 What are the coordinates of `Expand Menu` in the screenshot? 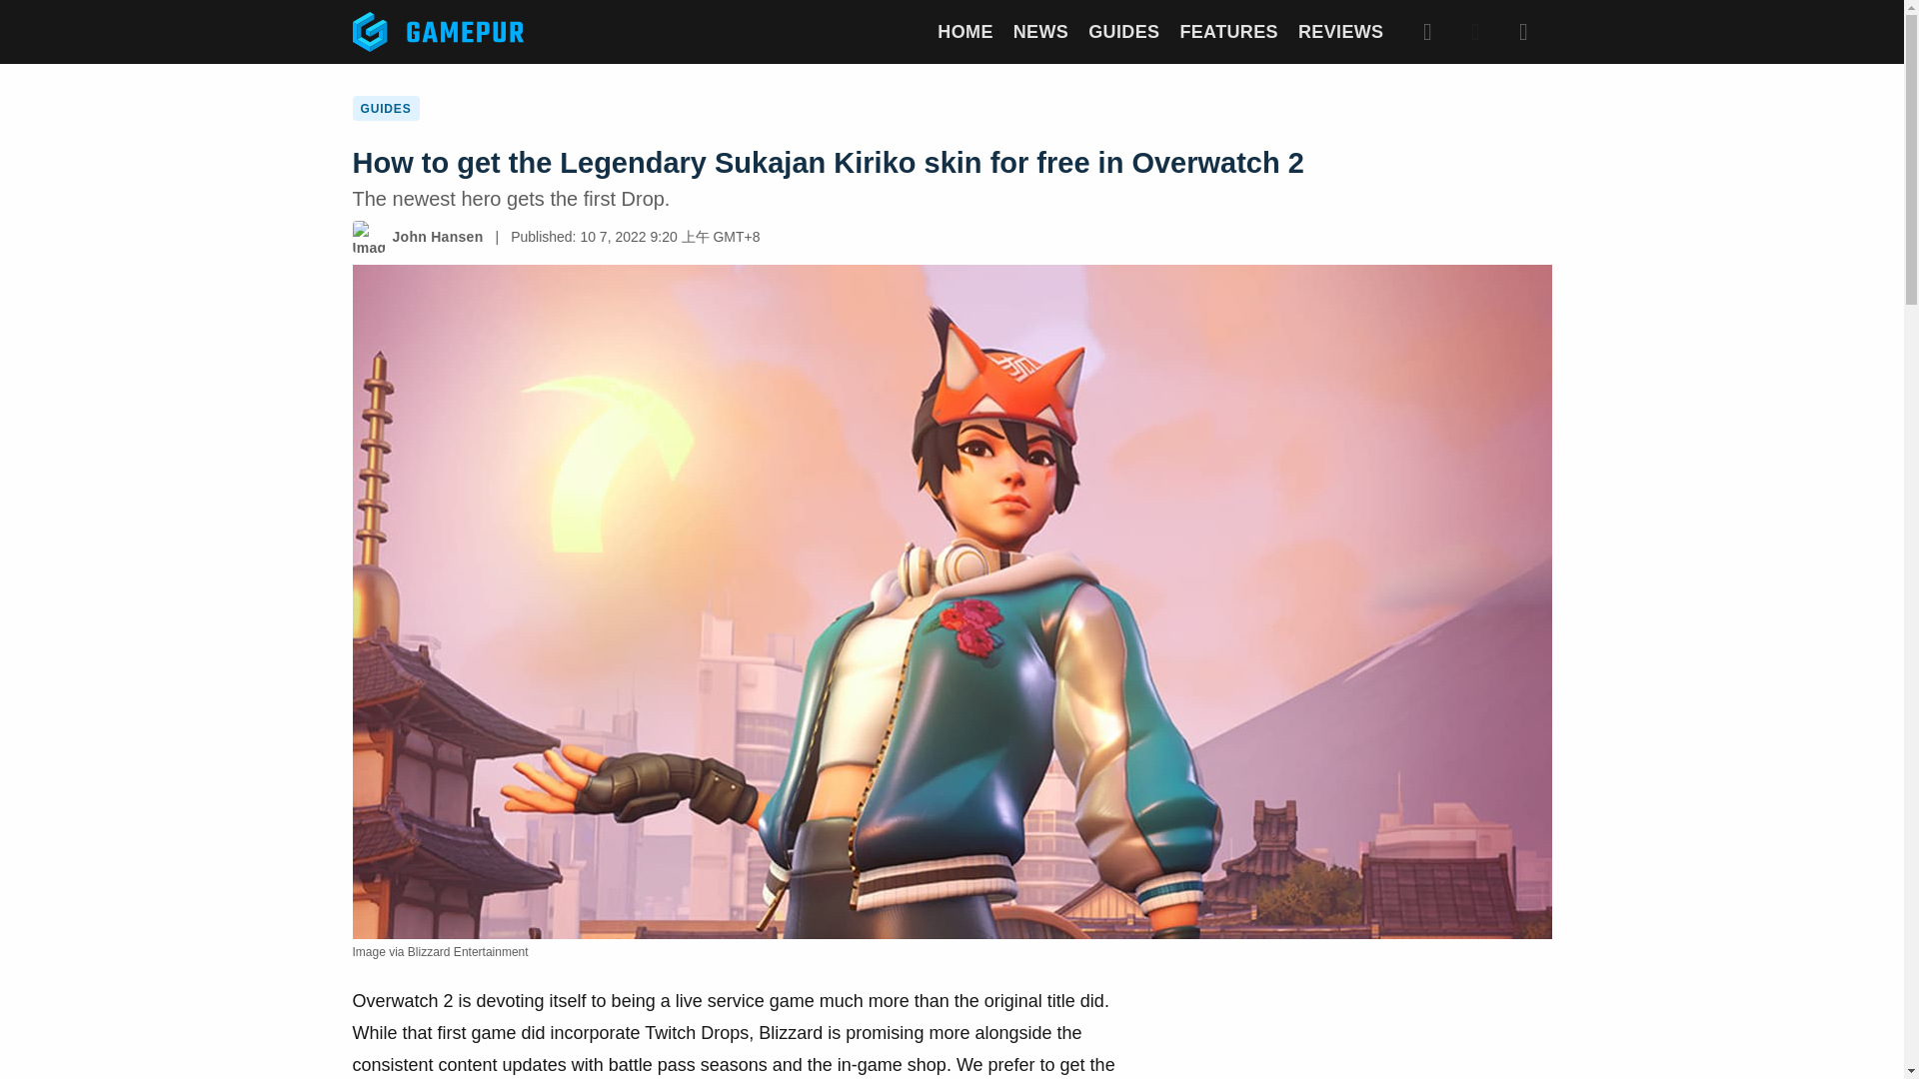 It's located at (1522, 31).